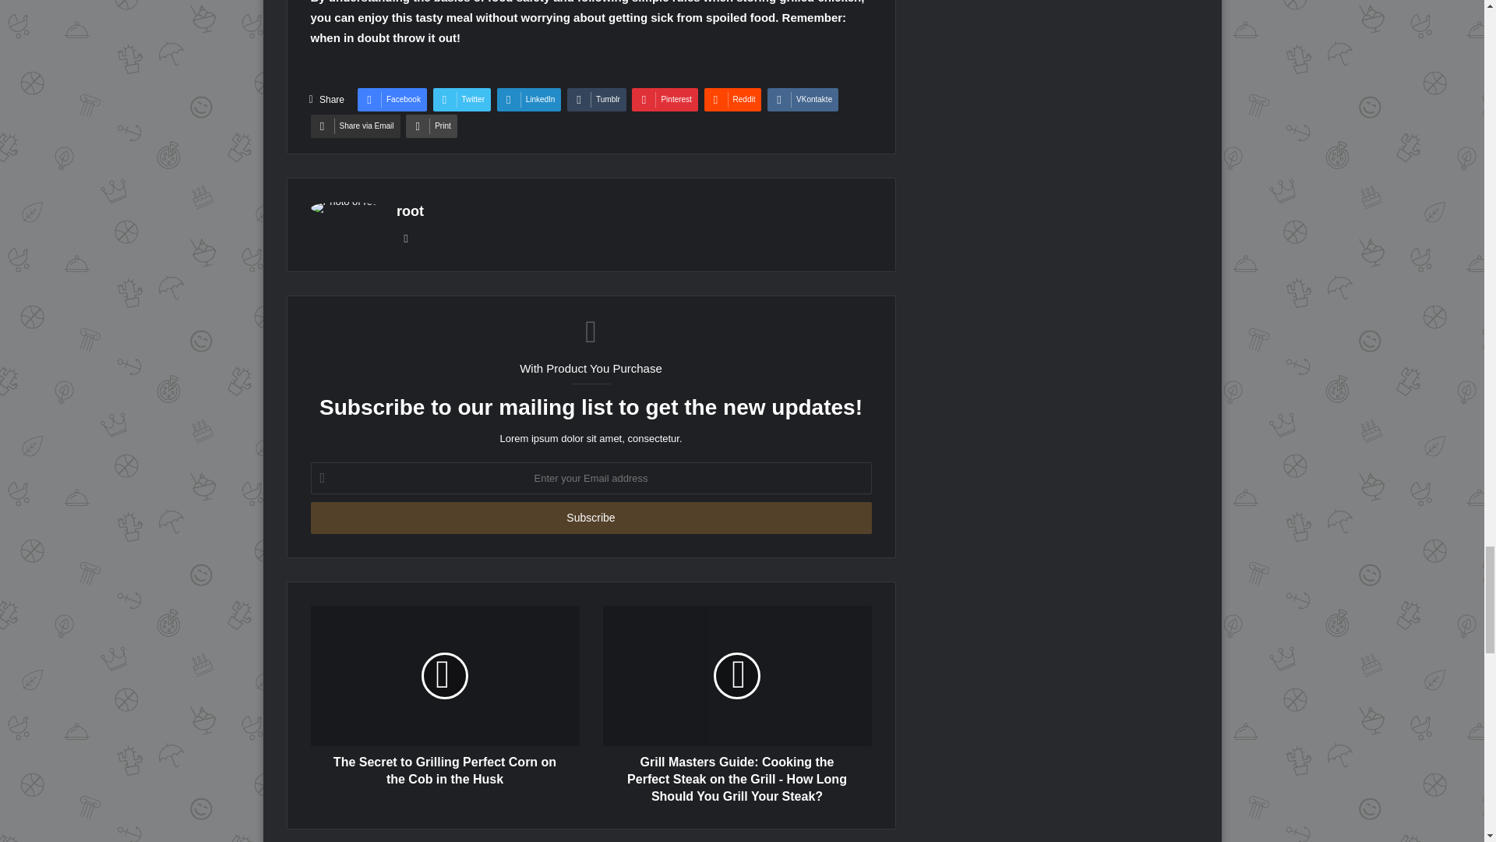  What do you see at coordinates (529, 100) in the screenshot?
I see `LinkedIn` at bounding box center [529, 100].